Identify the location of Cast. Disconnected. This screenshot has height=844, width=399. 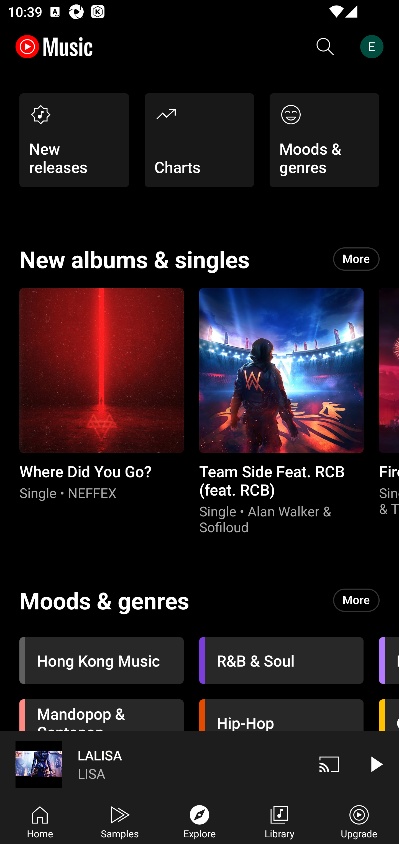
(329, 764).